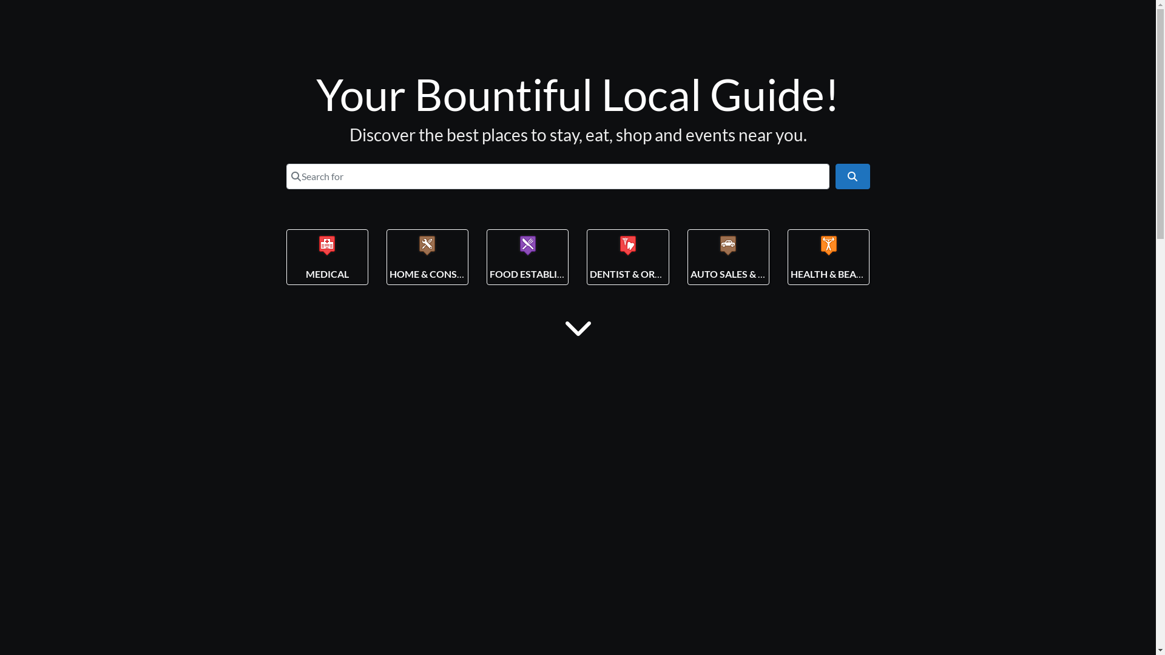  Describe the element at coordinates (654, 274) in the screenshot. I see `DENTIST & ORTHODONTIST` at that location.